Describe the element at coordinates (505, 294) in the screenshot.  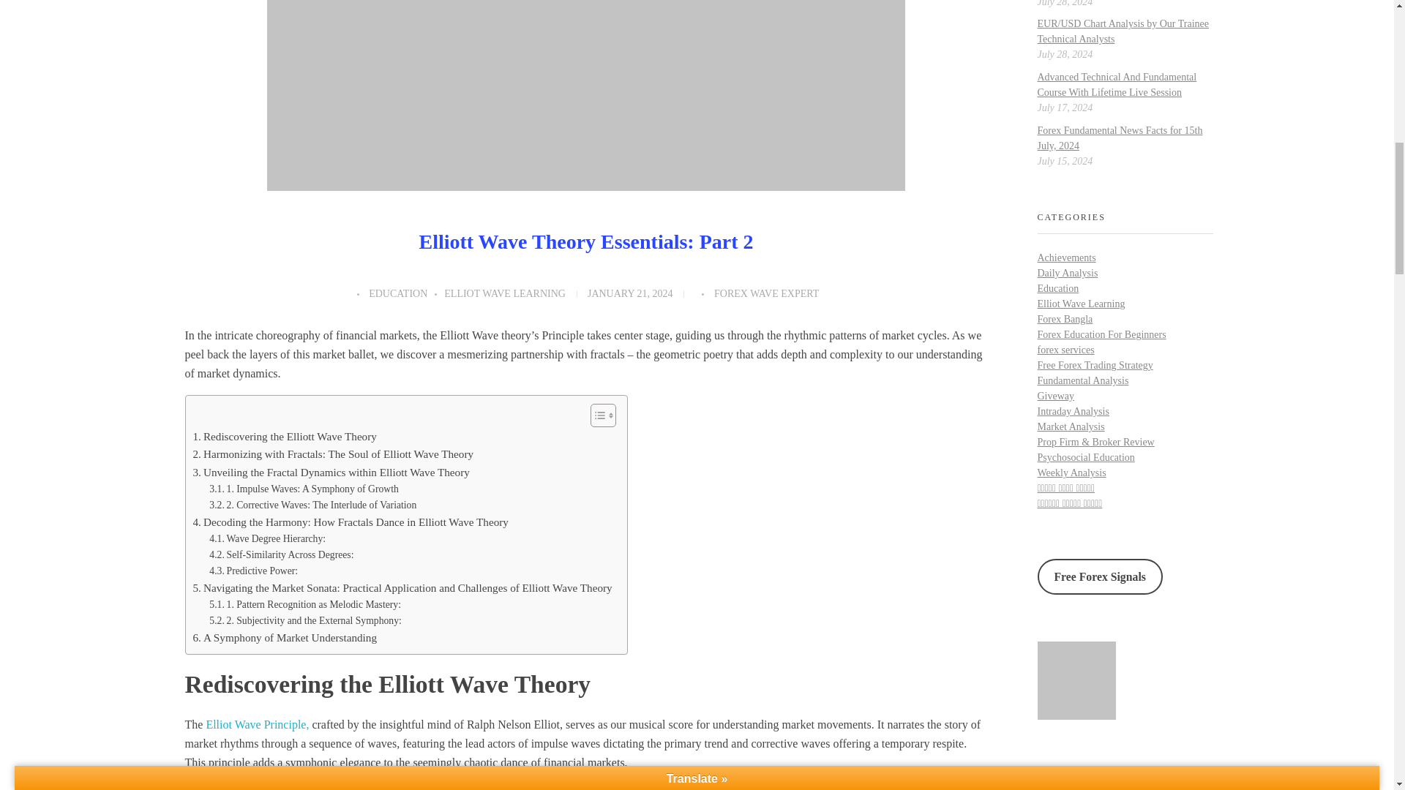
I see `View all posts in Elliot Wave Learning` at that location.